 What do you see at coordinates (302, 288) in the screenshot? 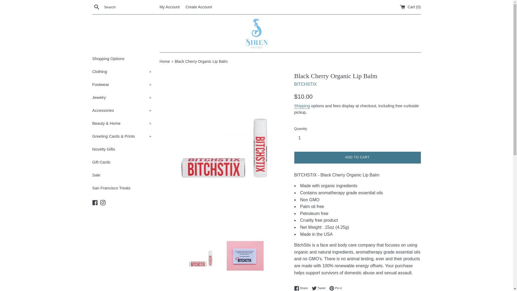
I see `Share on Facebook` at bounding box center [302, 288].